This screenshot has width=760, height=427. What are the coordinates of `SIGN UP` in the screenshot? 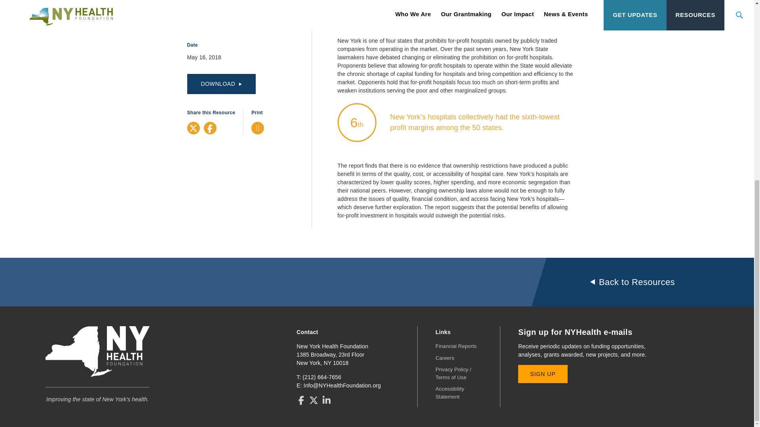 It's located at (542, 374).